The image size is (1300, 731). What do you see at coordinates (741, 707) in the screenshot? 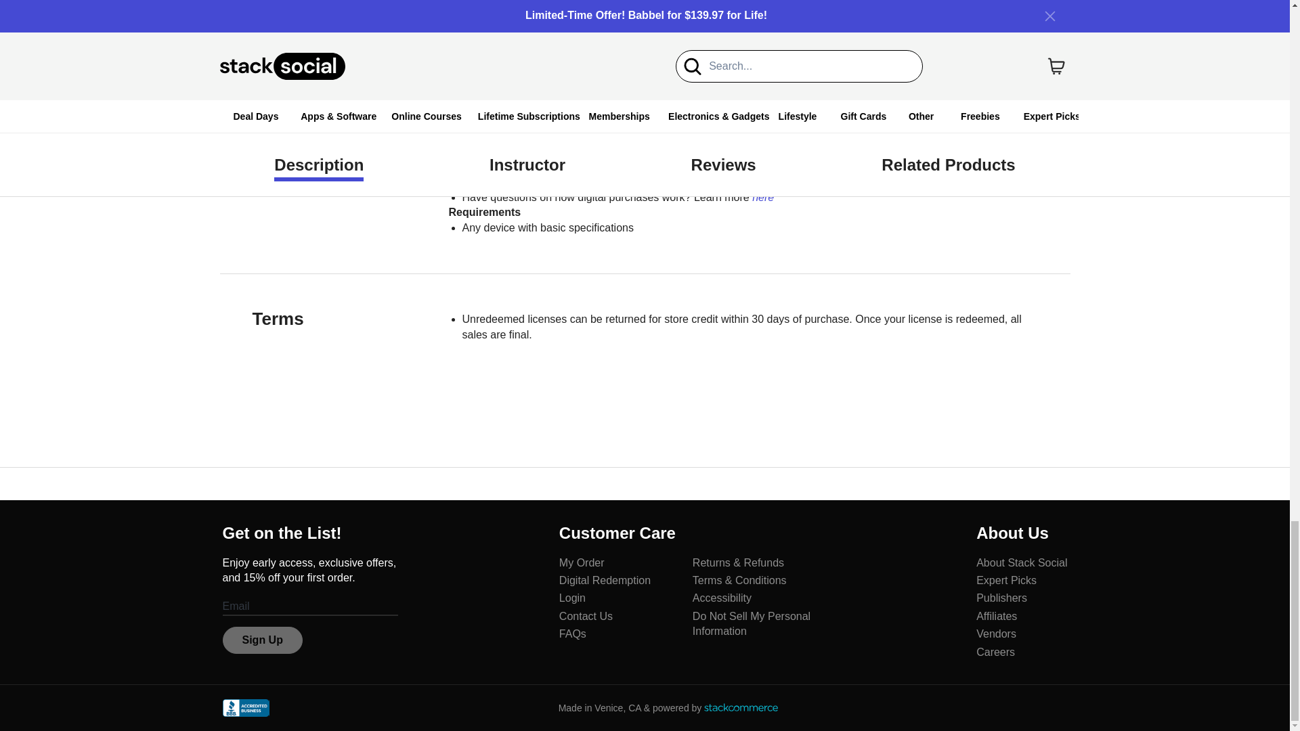
I see `StackCommerce` at bounding box center [741, 707].